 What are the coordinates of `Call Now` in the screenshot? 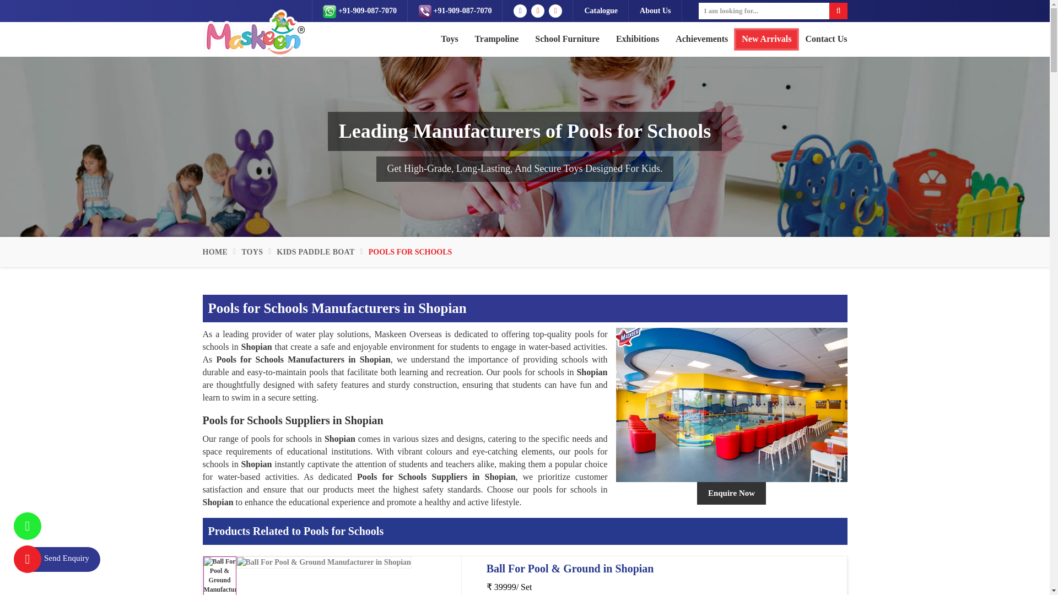 It's located at (425, 11).